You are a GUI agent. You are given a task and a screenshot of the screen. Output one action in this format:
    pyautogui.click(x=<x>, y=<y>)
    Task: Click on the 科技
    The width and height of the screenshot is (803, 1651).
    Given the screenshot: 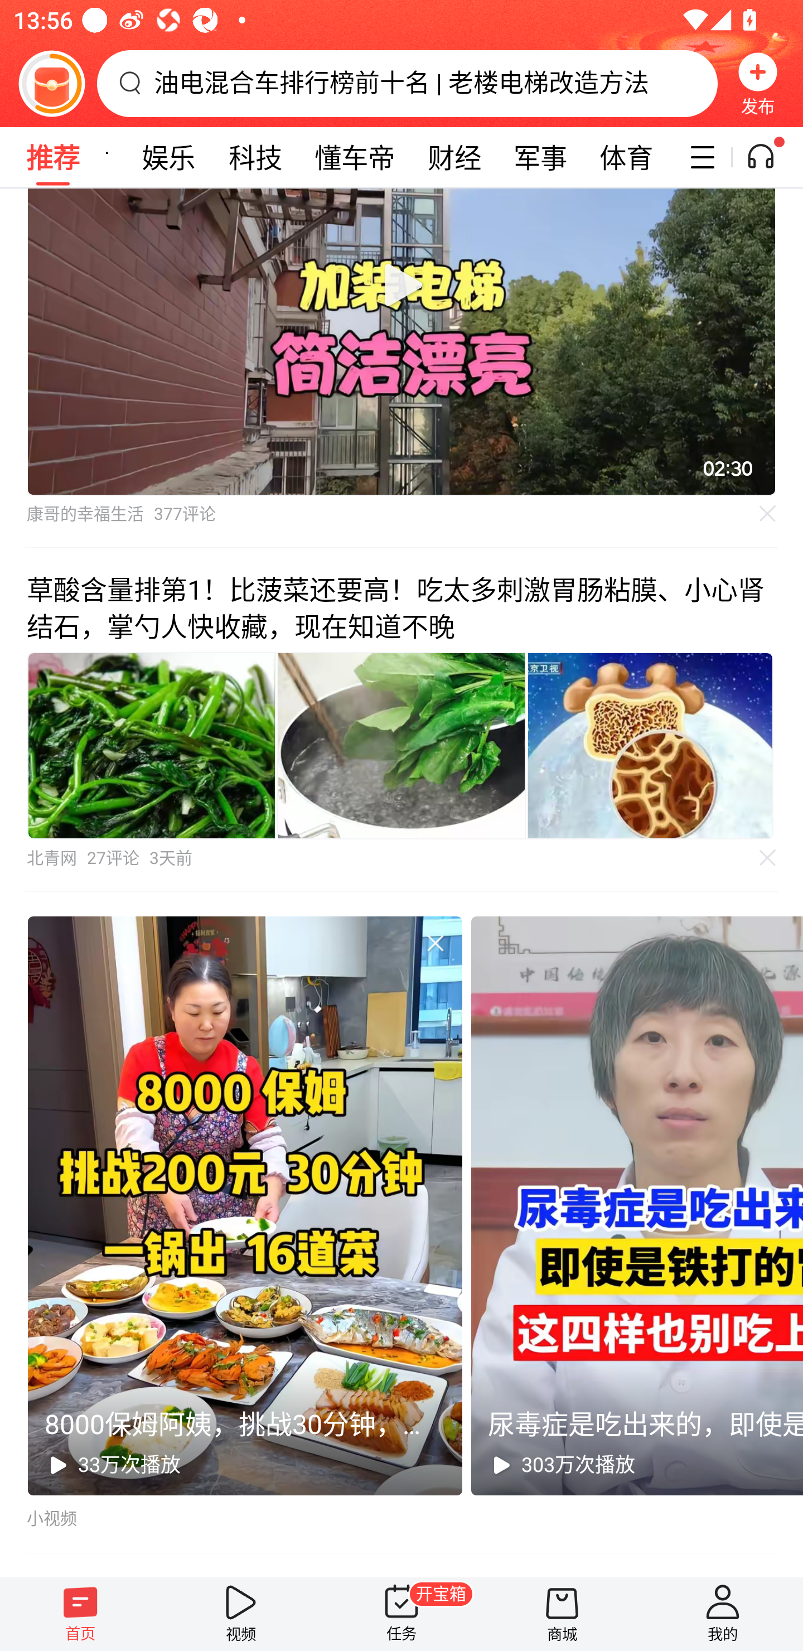 What is the action you would take?
    pyautogui.click(x=255, y=157)
    